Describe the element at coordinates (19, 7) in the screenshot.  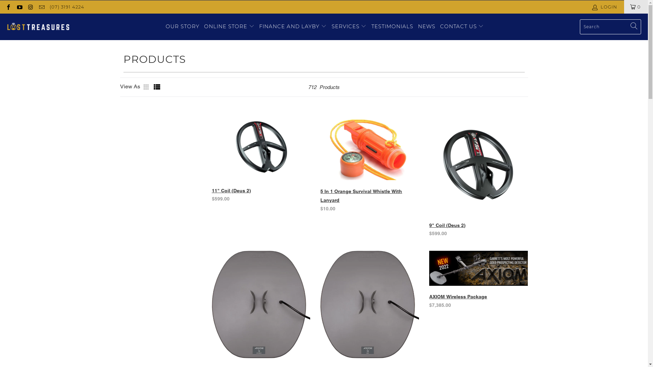
I see `Lost Treasures on YouTube` at that location.